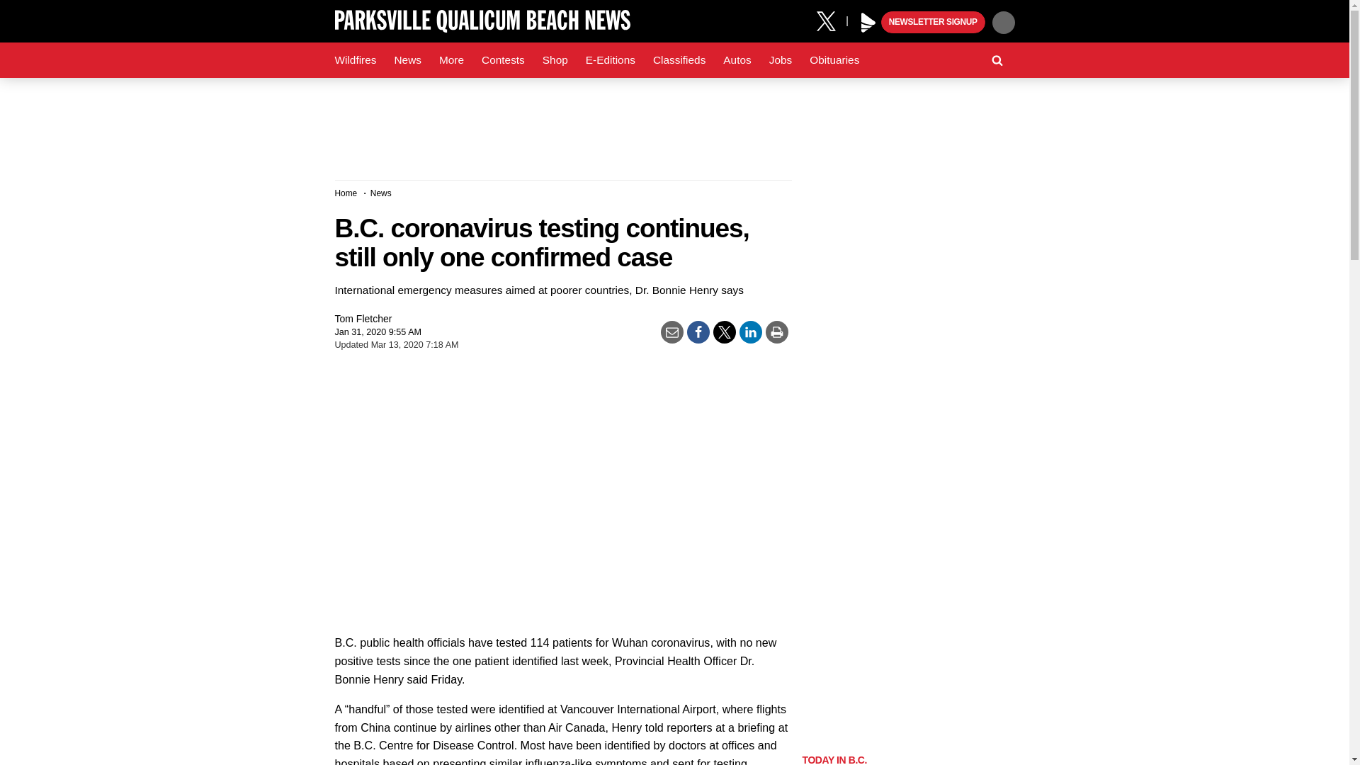 This screenshot has height=765, width=1360. What do you see at coordinates (831, 20) in the screenshot?
I see `X` at bounding box center [831, 20].